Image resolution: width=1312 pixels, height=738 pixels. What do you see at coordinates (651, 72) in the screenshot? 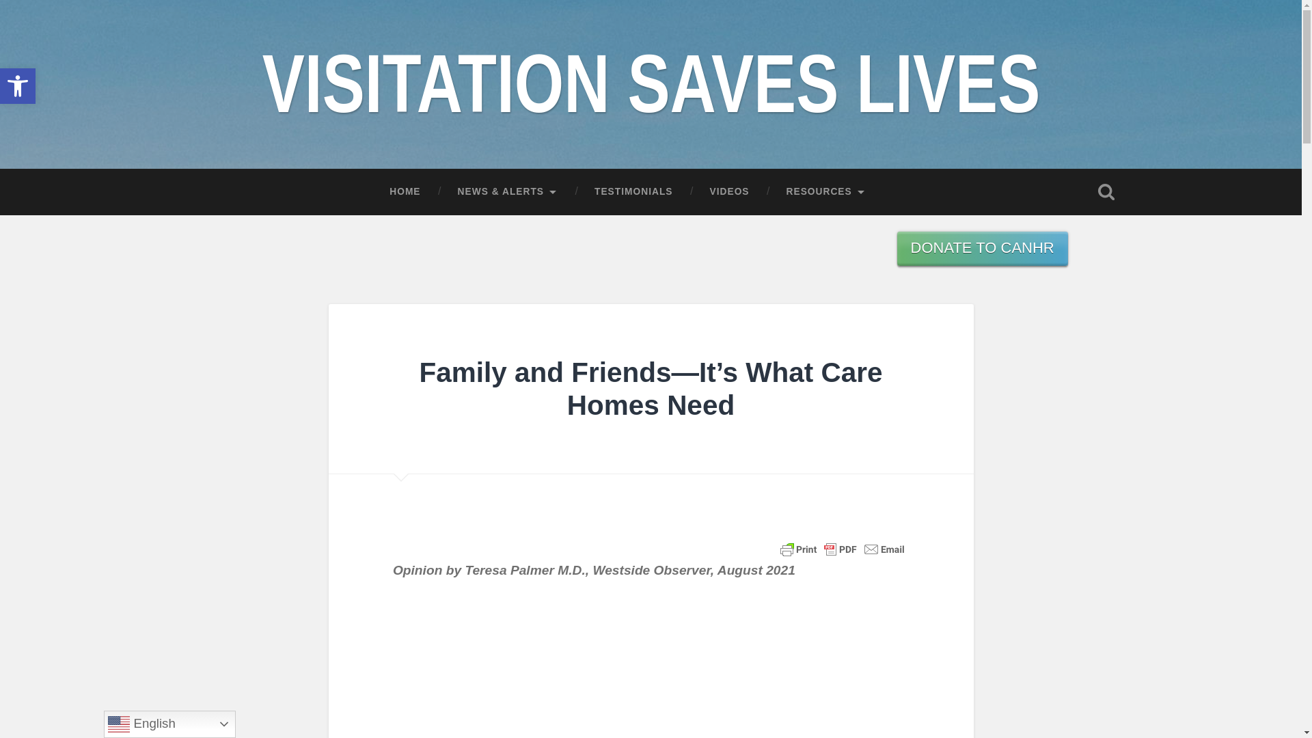
I see `TESTIMONIALS` at bounding box center [651, 72].